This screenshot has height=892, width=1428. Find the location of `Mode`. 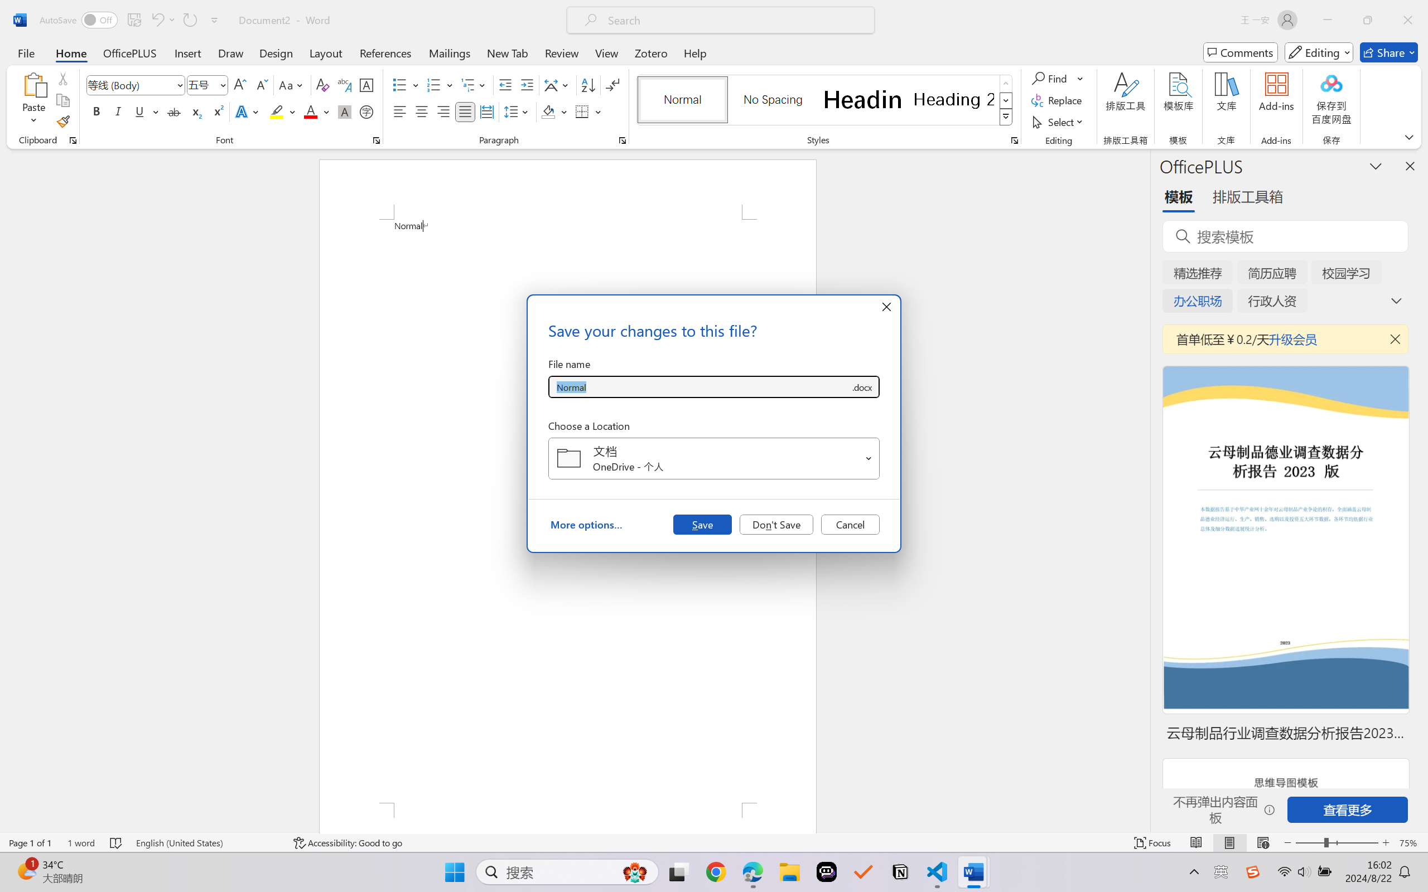

Mode is located at coordinates (1319, 52).